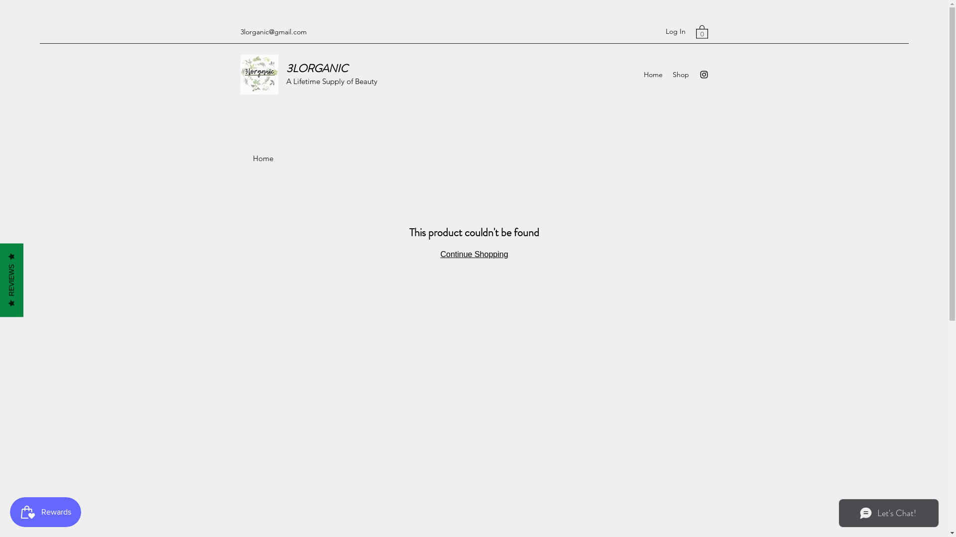 This screenshot has width=956, height=537. Describe the element at coordinates (702, 31) in the screenshot. I see `0` at that location.